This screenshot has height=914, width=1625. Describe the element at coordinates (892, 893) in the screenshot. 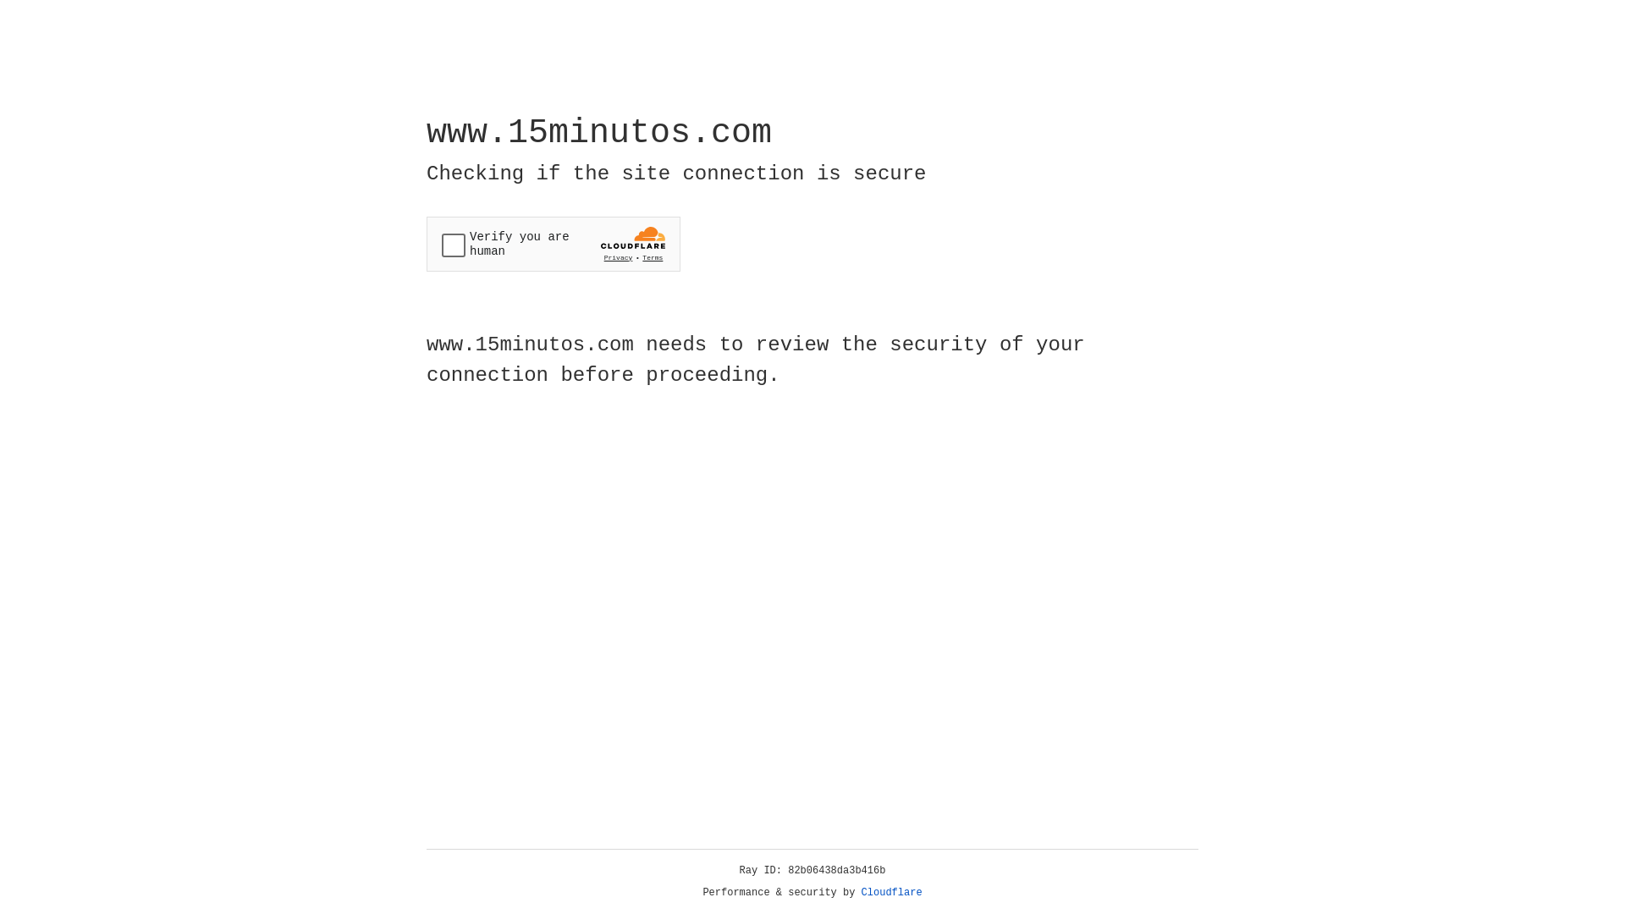

I see `Cloudflare` at that location.